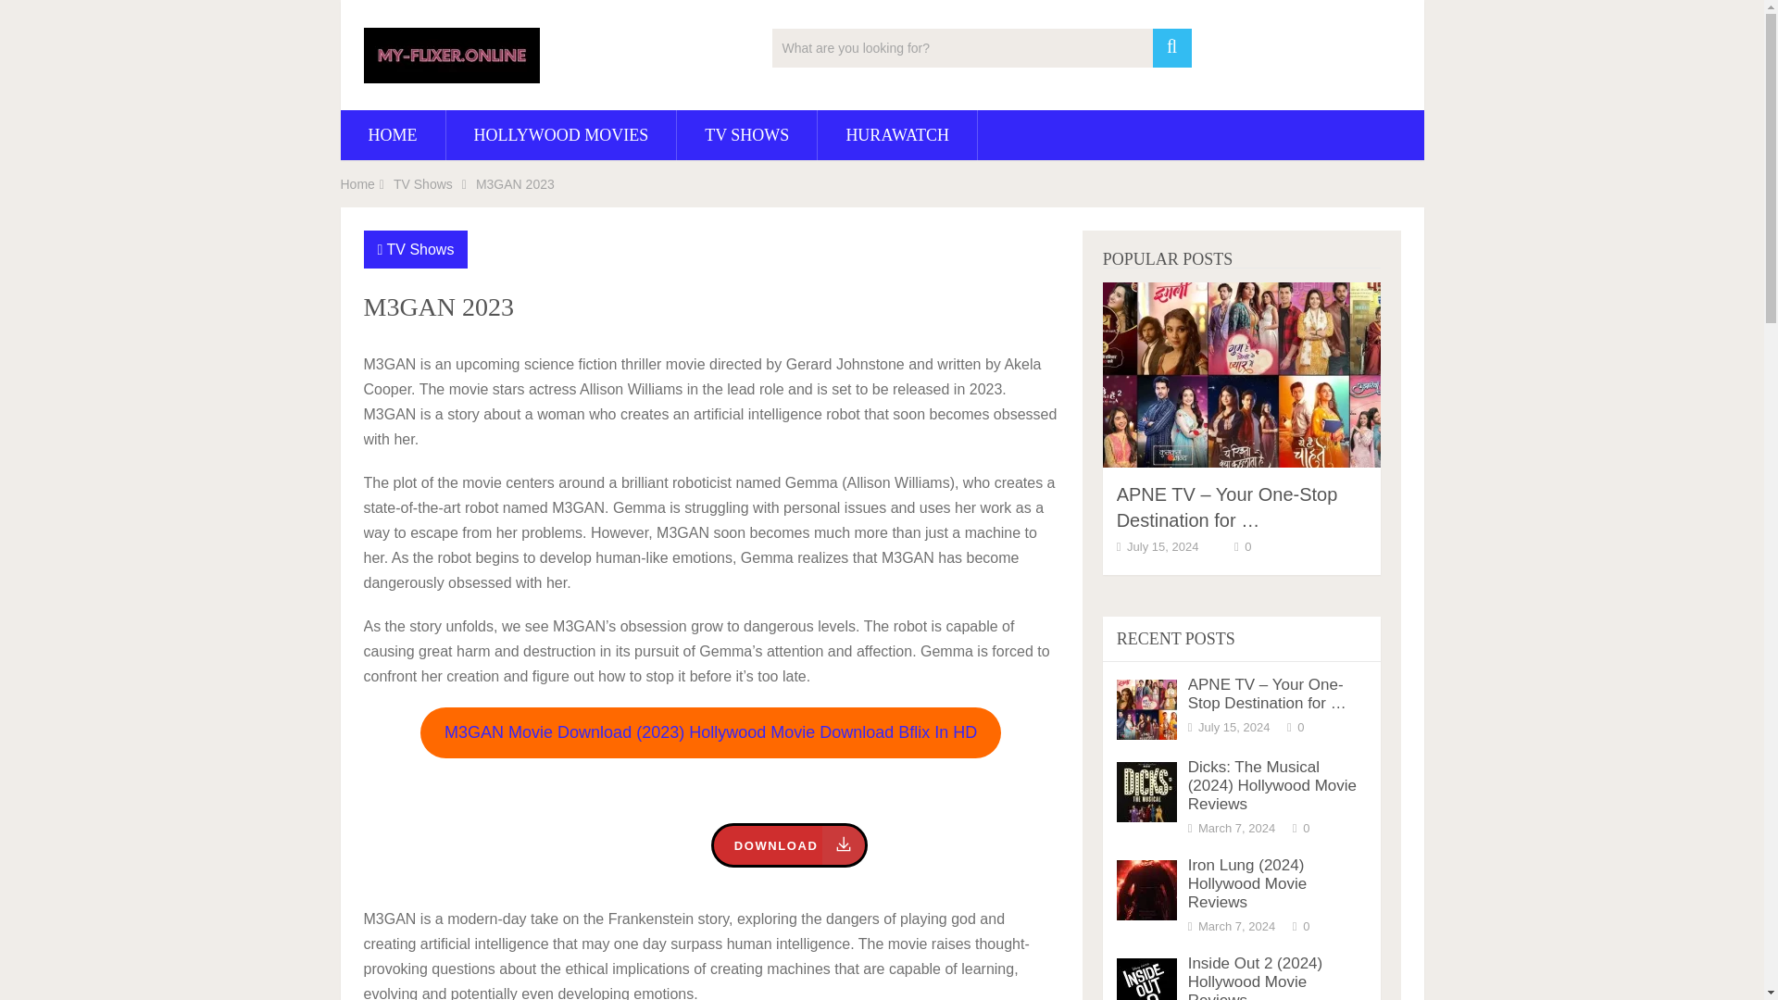 The image size is (1778, 1000). Describe the element at coordinates (790, 844) in the screenshot. I see `DOWNLOAD` at that location.